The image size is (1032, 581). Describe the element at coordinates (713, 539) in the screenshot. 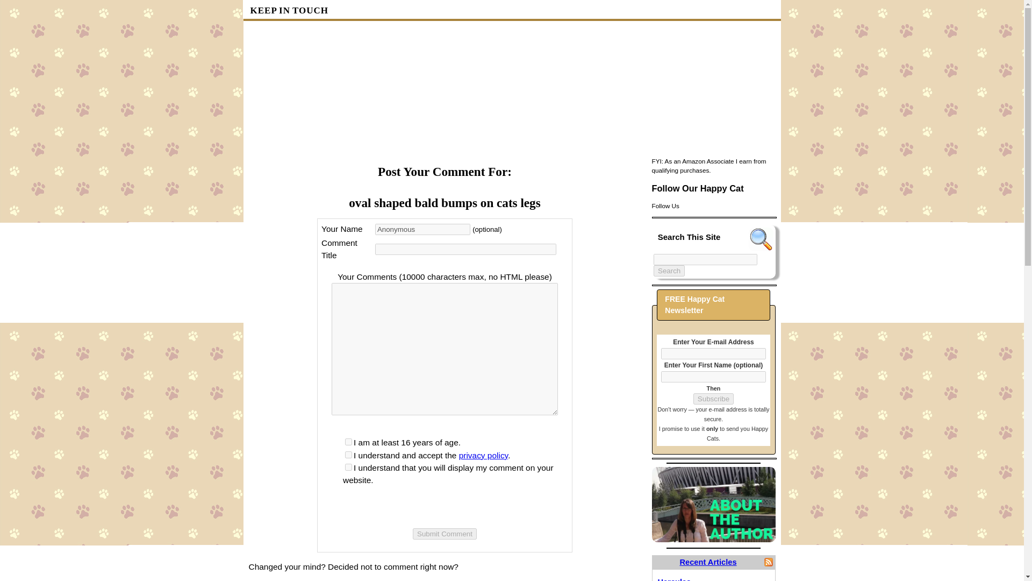

I see `Go to About Me and Our Happy Cat Site` at that location.